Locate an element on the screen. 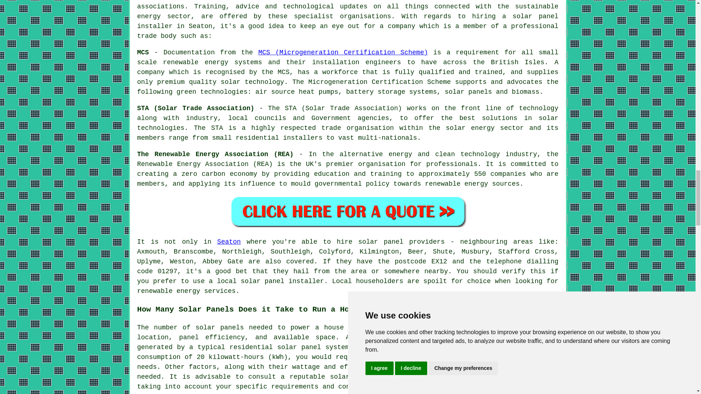 This screenshot has height=394, width=701. number of solar panels is located at coordinates (199, 328).